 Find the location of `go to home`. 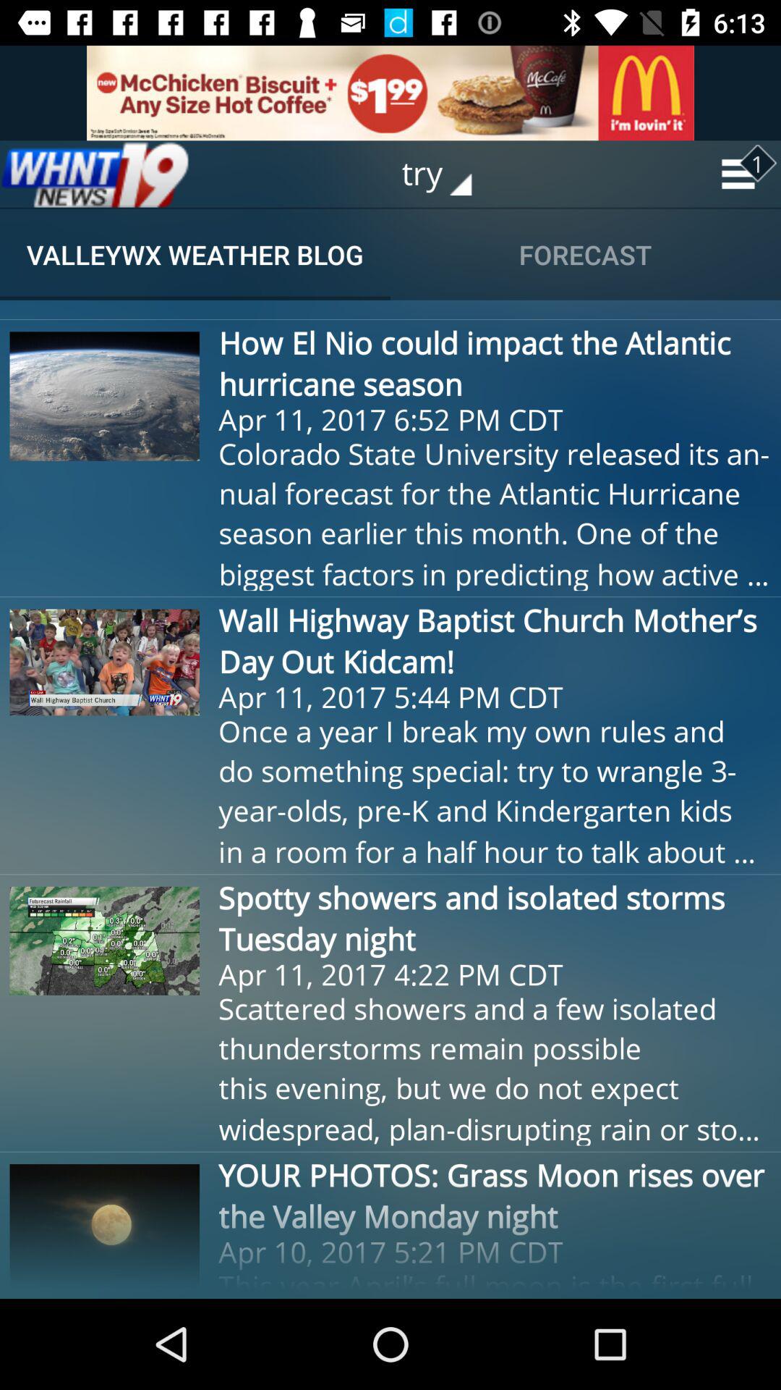

go to home is located at coordinates (95, 174).